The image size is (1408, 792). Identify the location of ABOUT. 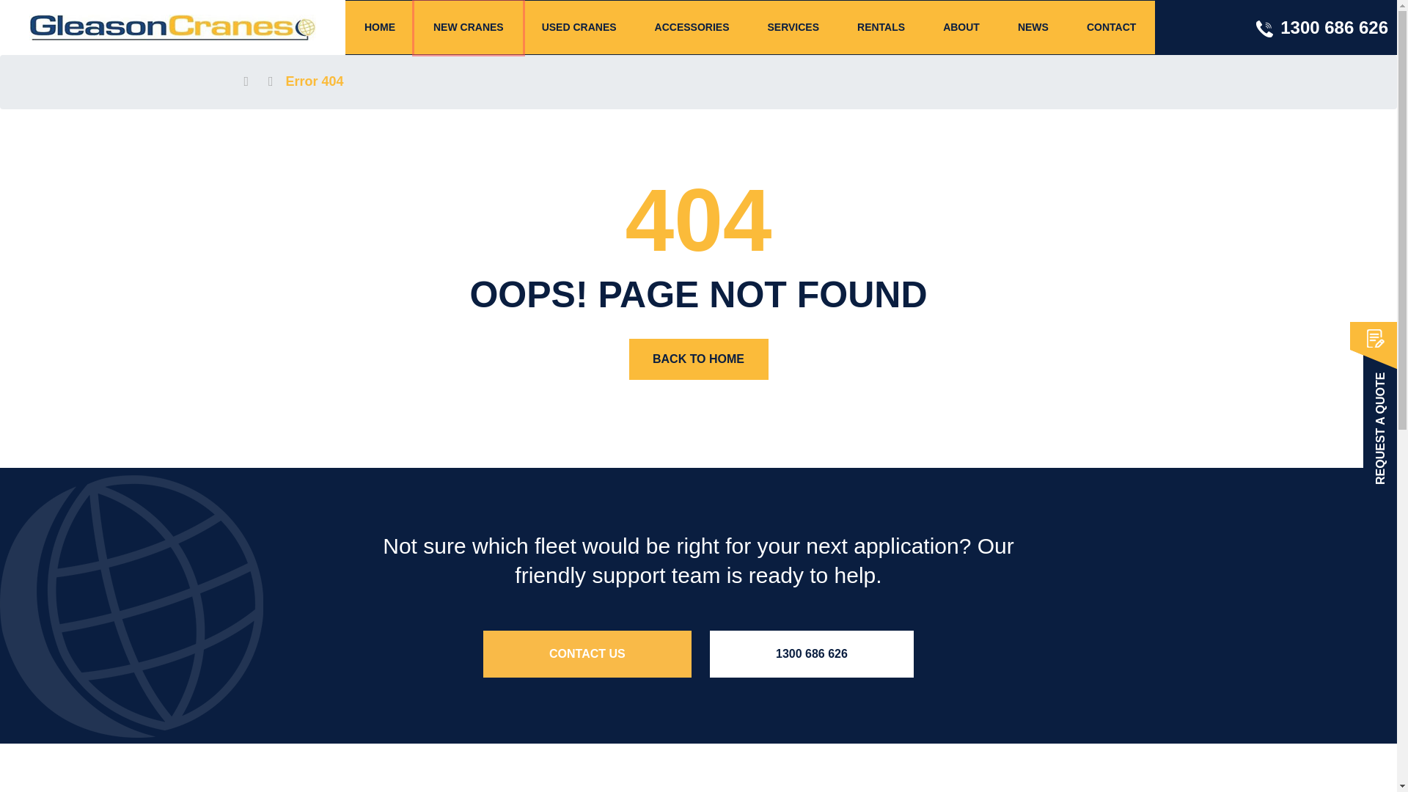
(961, 28).